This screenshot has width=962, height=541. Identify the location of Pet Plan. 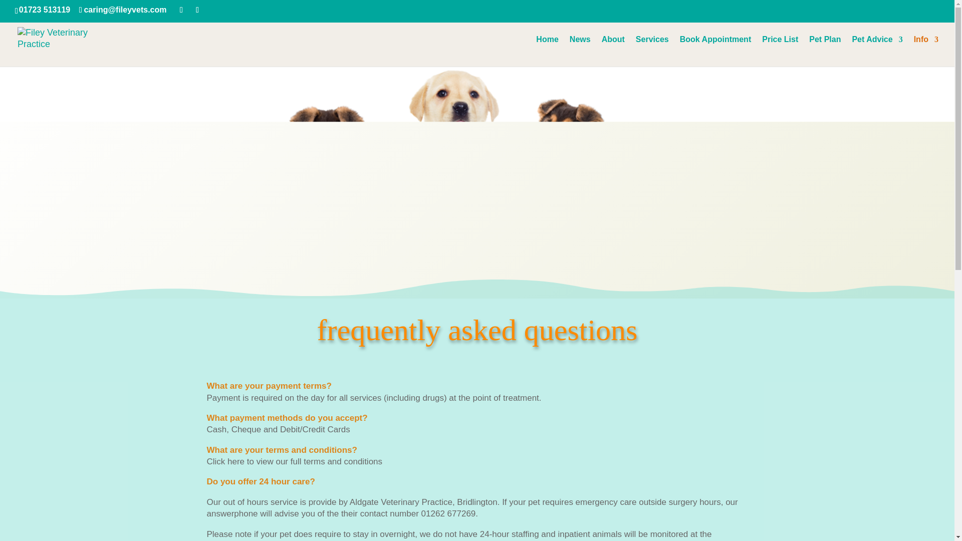
(825, 50).